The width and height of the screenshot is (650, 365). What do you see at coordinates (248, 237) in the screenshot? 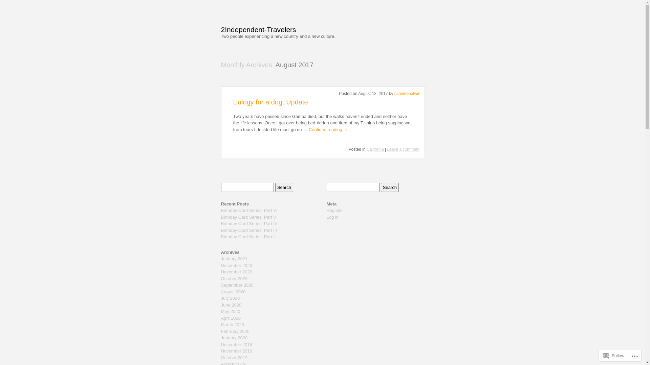
I see `Birthday Card Series: Part II` at bounding box center [248, 237].